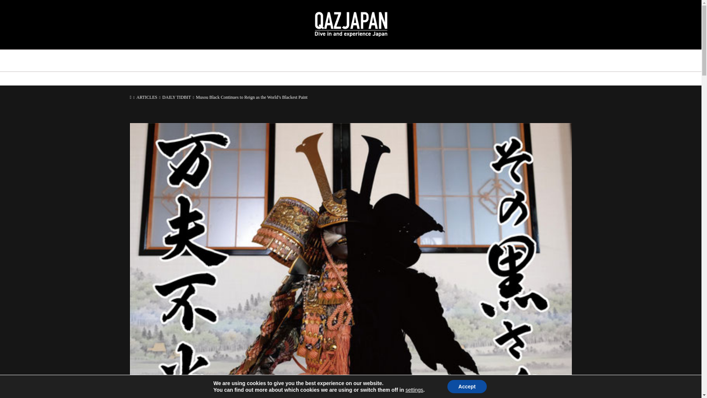 This screenshot has width=707, height=398. Describe the element at coordinates (254, 61) in the screenshot. I see `JAPAN` at that location.